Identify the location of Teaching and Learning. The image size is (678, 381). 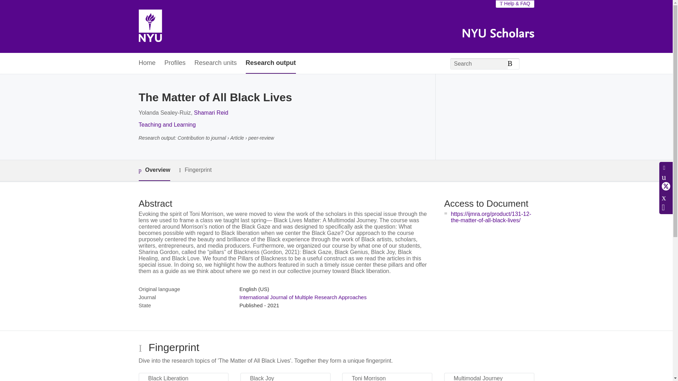
(167, 124).